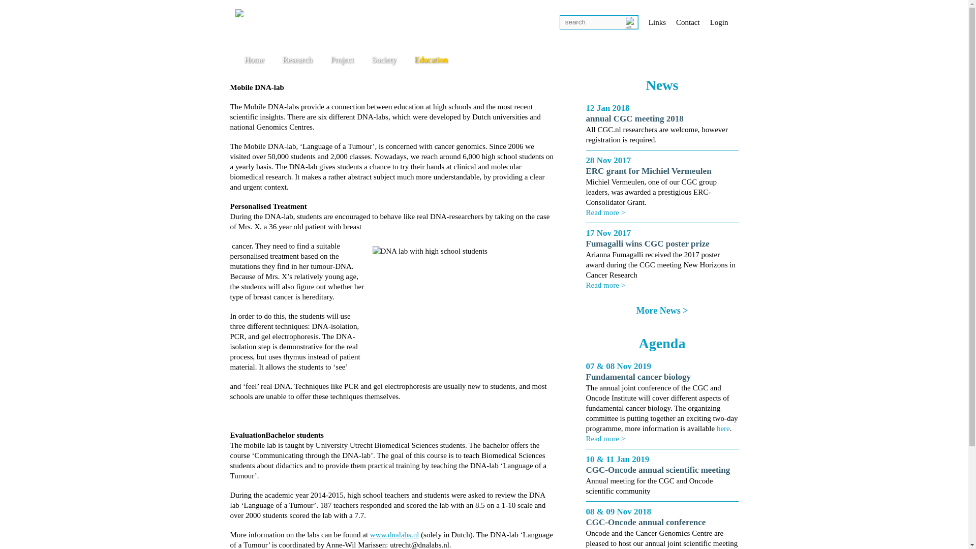 The image size is (976, 549). I want to click on here, so click(723, 428).